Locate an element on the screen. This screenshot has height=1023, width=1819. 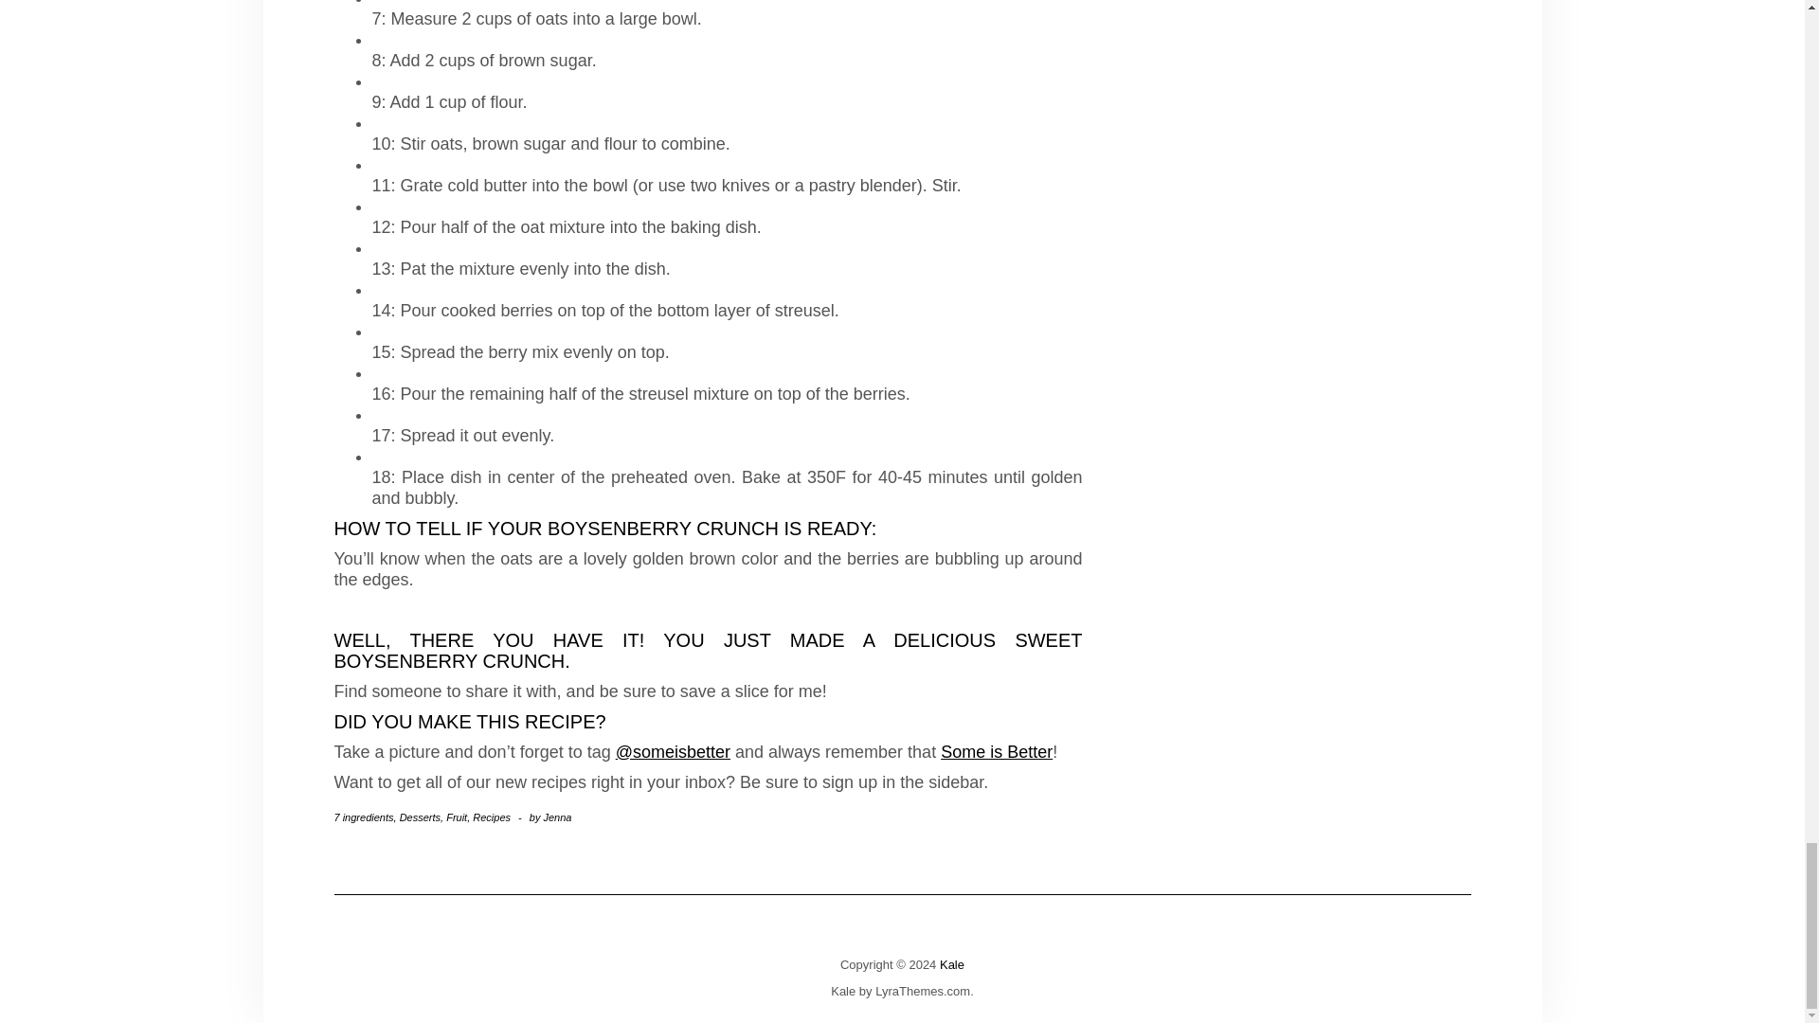
Desserts is located at coordinates (420, 817).